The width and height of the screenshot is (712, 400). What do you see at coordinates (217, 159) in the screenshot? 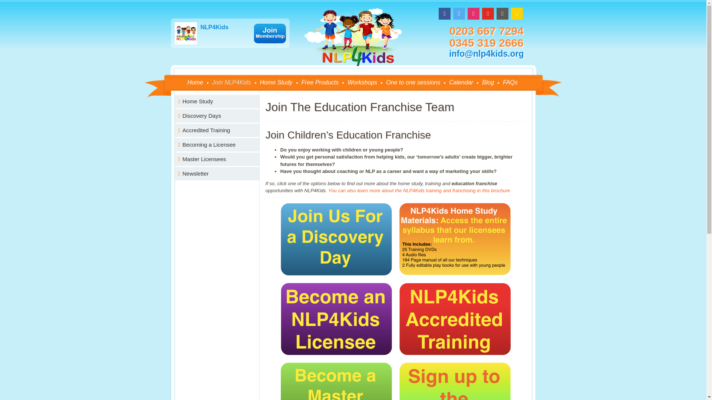
I see `Master Licensees` at bounding box center [217, 159].